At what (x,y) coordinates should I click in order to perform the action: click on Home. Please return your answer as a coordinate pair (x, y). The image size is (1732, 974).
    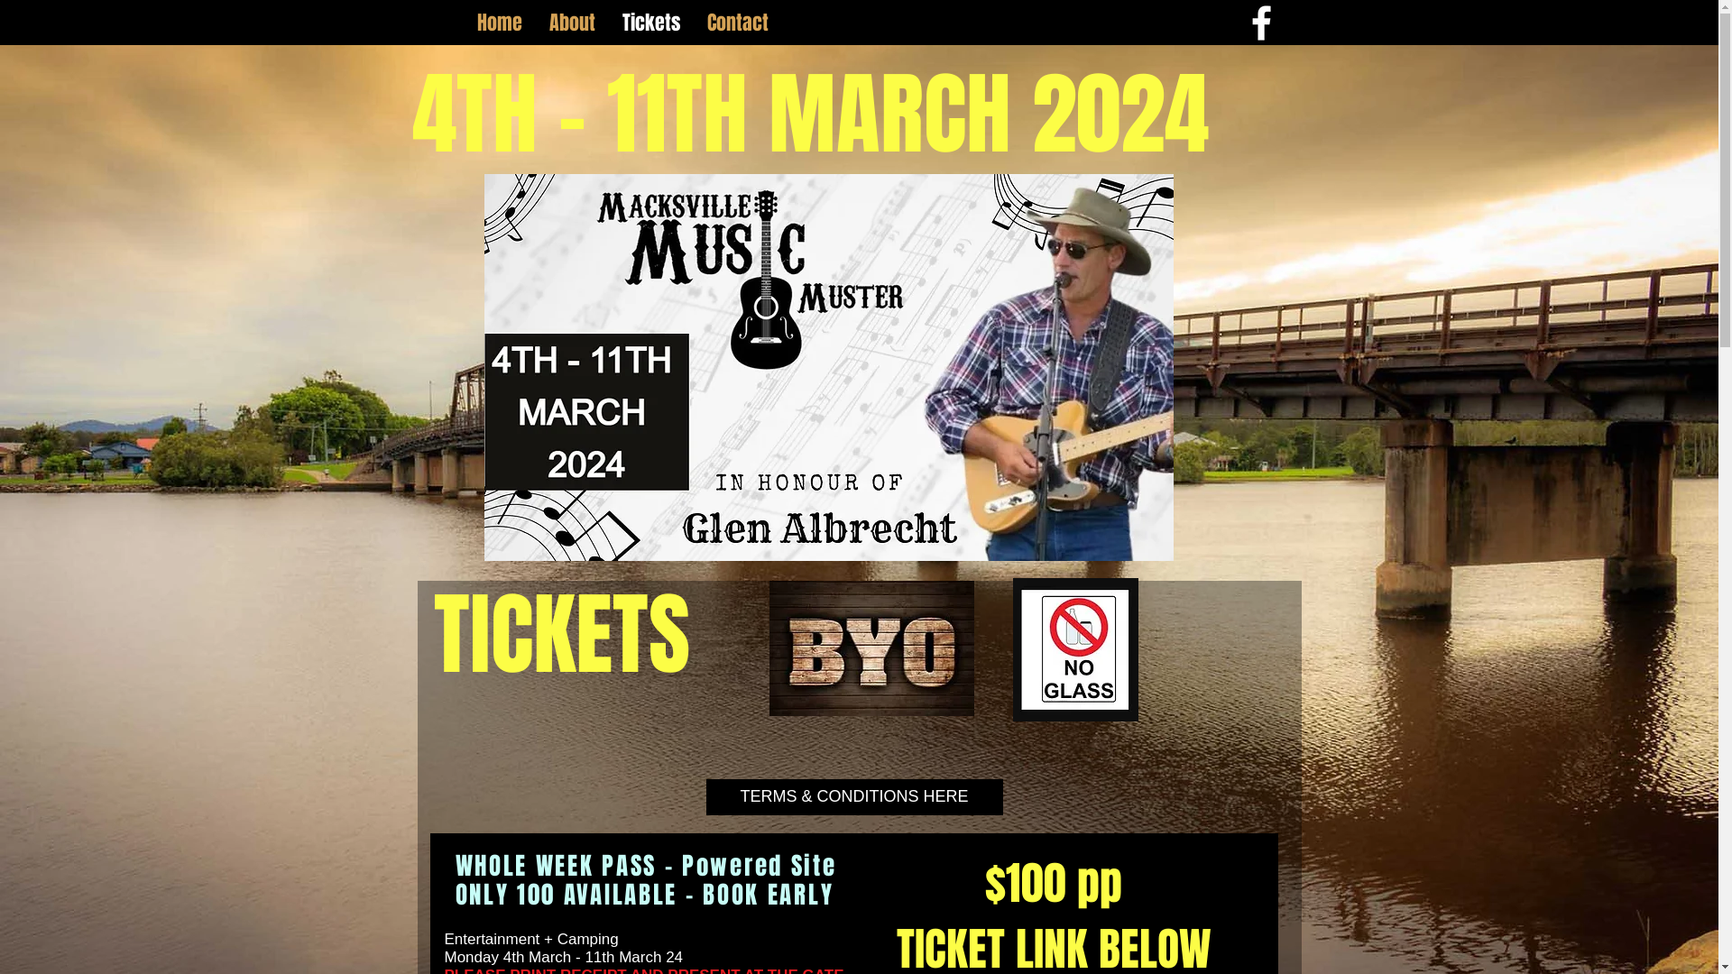
    Looking at the image, I should click on (500, 23).